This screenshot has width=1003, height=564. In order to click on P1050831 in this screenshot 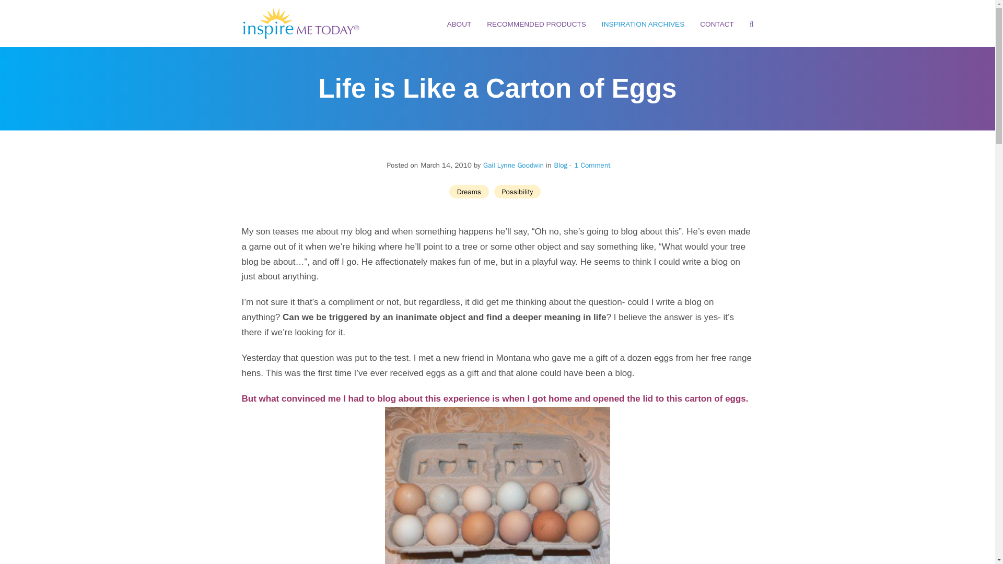, I will do `click(497, 485)`.